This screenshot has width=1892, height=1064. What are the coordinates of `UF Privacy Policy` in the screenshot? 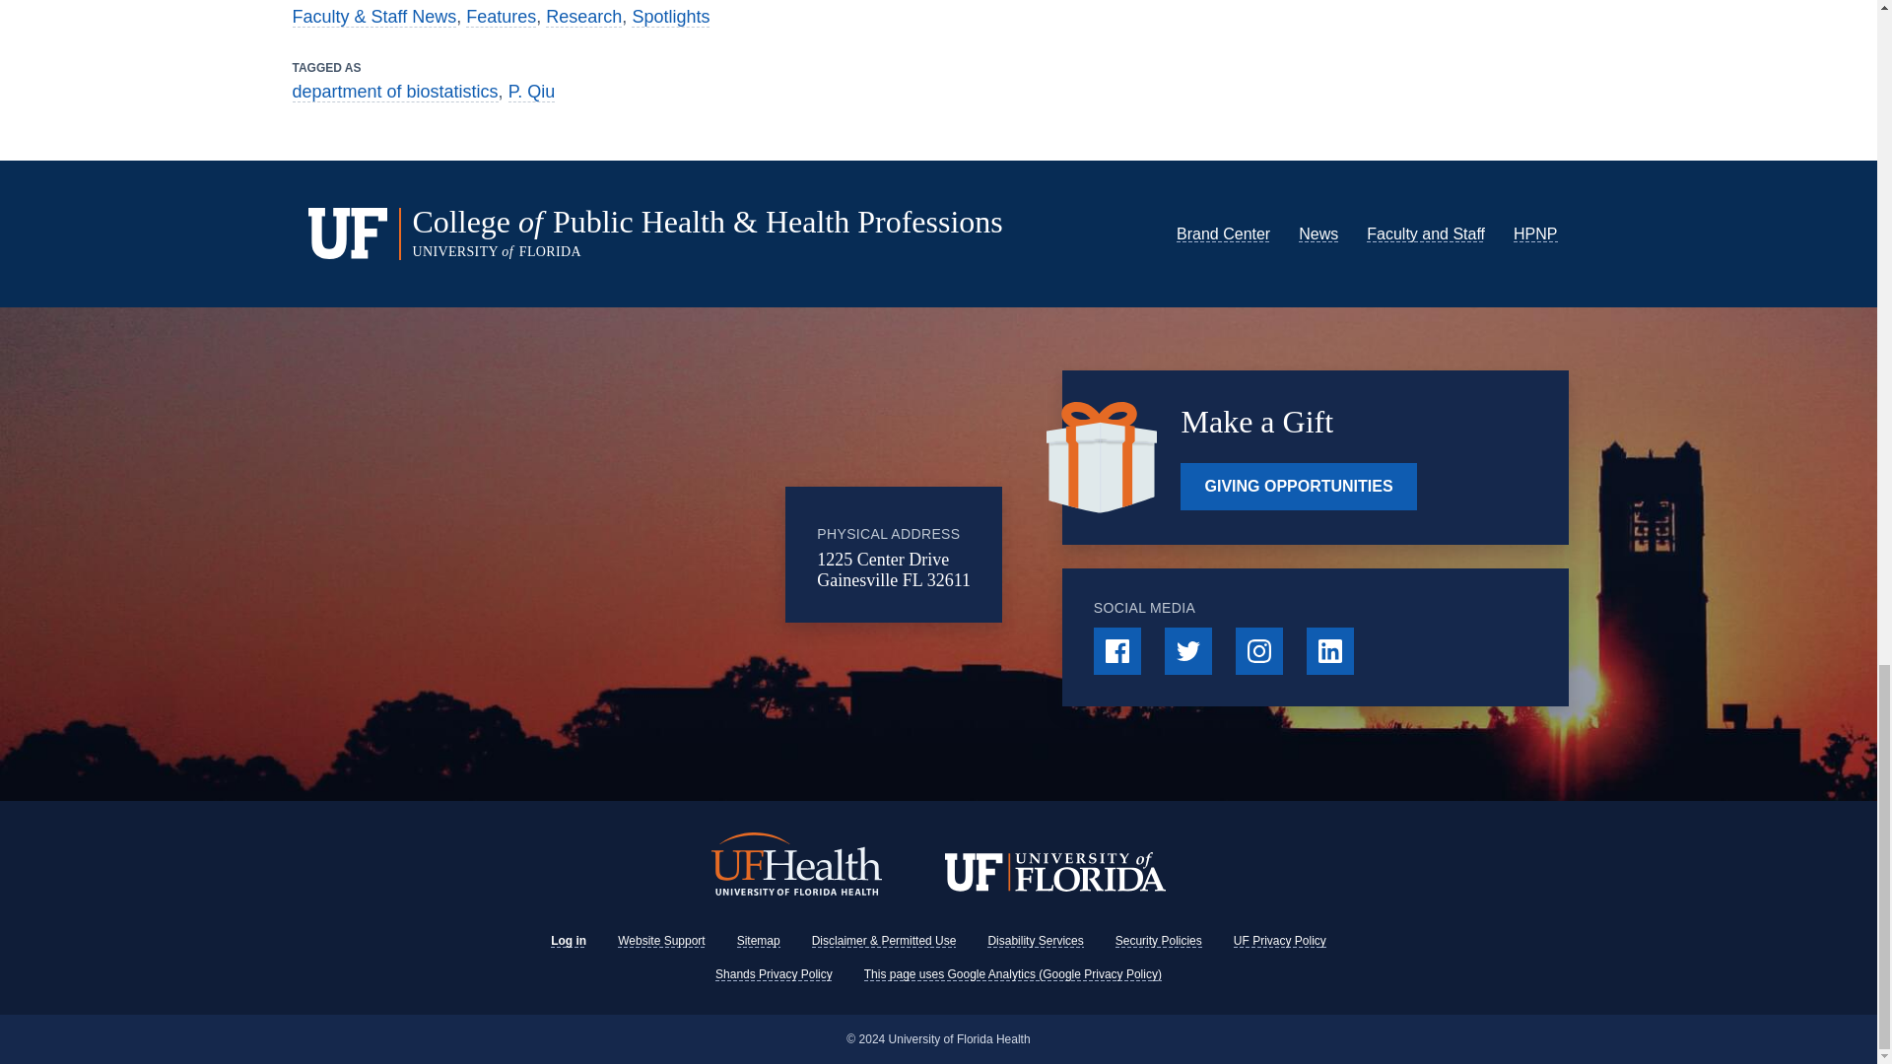 It's located at (1279, 941).